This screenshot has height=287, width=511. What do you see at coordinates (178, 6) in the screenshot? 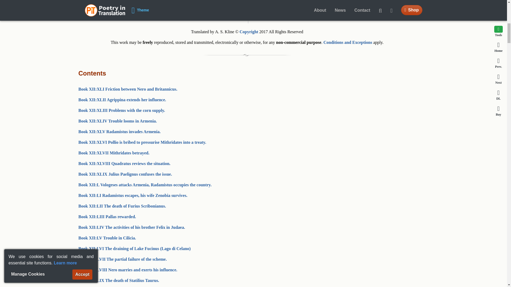
I see `  Home` at bounding box center [178, 6].